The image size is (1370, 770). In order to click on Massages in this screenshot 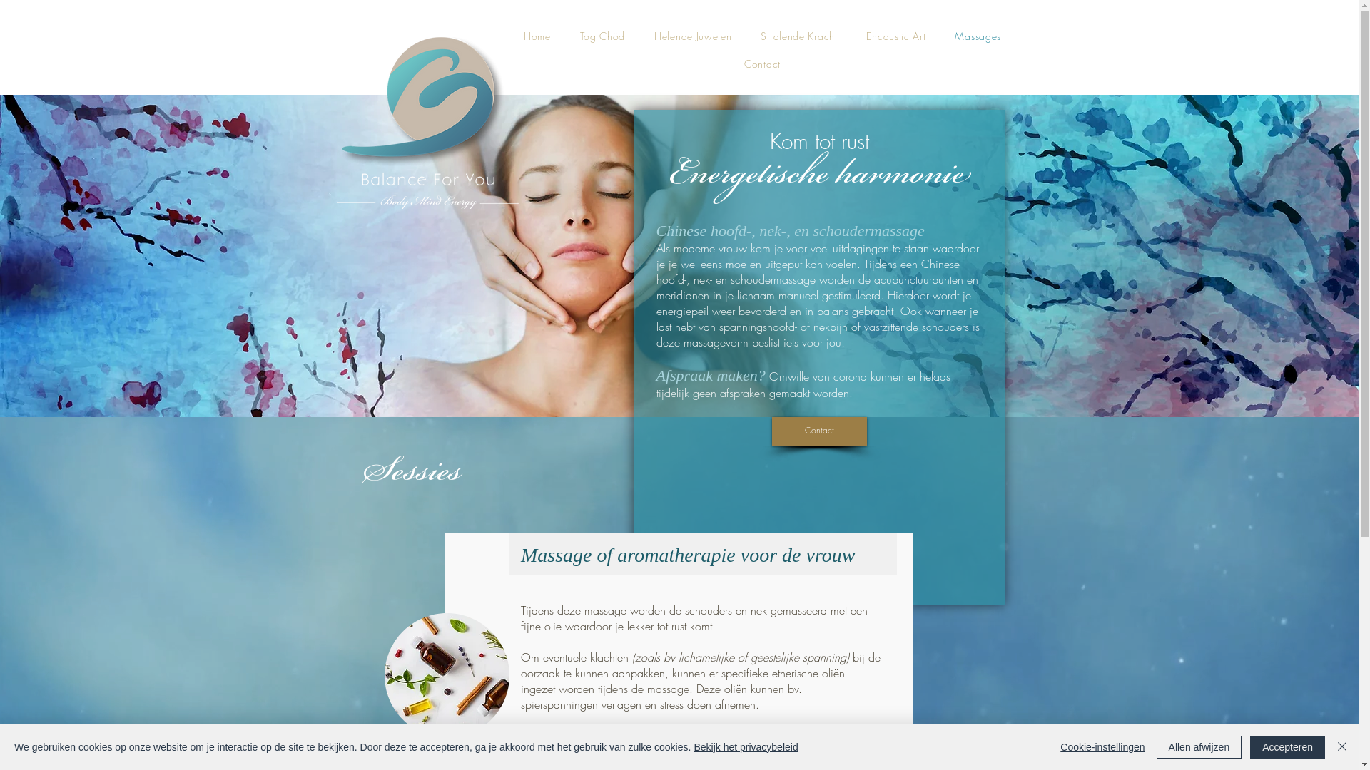, I will do `click(978, 37)`.